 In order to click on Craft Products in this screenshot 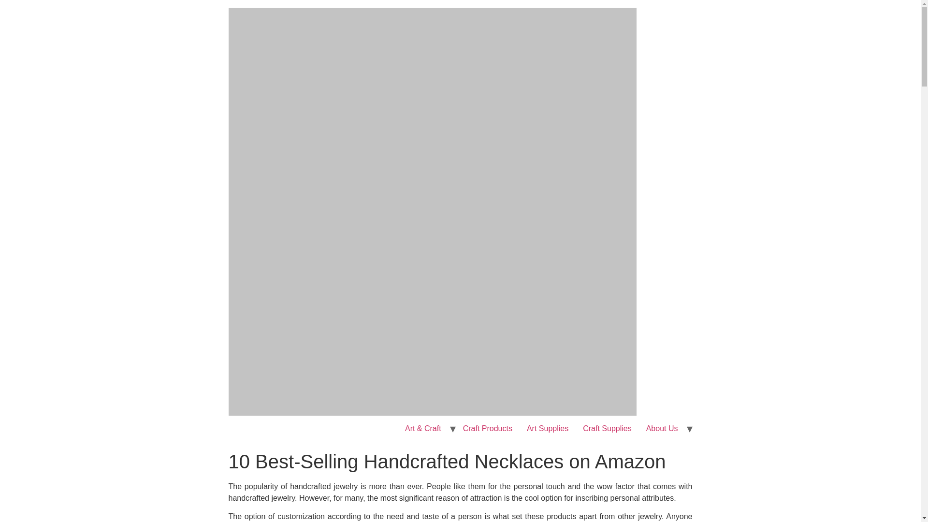, I will do `click(487, 429)`.